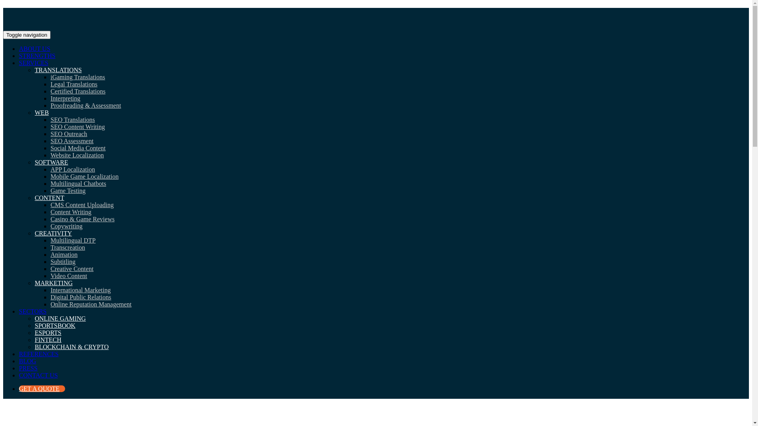 The height and width of the screenshot is (426, 758). Describe the element at coordinates (58, 70) in the screenshot. I see `TRANSLATIONS` at that location.